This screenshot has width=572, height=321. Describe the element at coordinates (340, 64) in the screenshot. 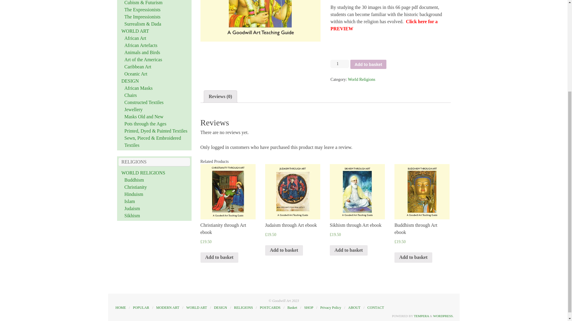

I see `Qty` at that location.